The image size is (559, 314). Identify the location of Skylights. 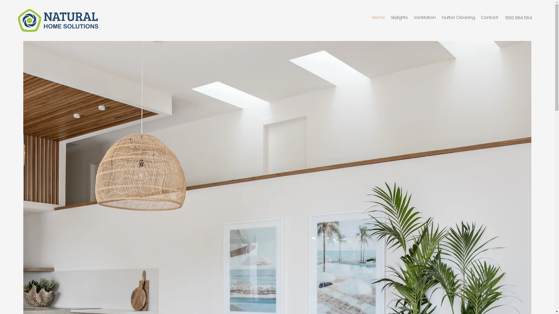
(399, 17).